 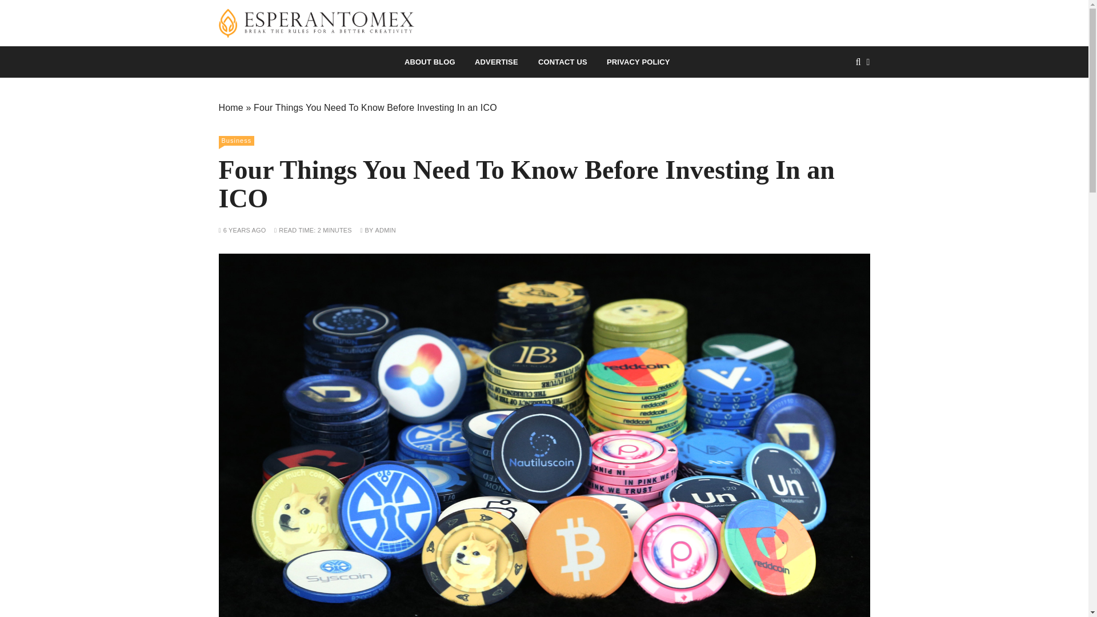 I want to click on ADMIN, so click(x=385, y=231).